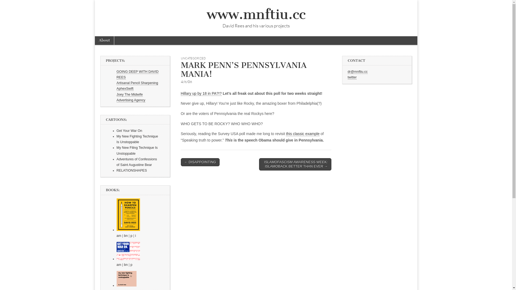 The height and width of the screenshot is (290, 516). I want to click on GOING DEEP WITH DAVID REES, so click(138, 75).